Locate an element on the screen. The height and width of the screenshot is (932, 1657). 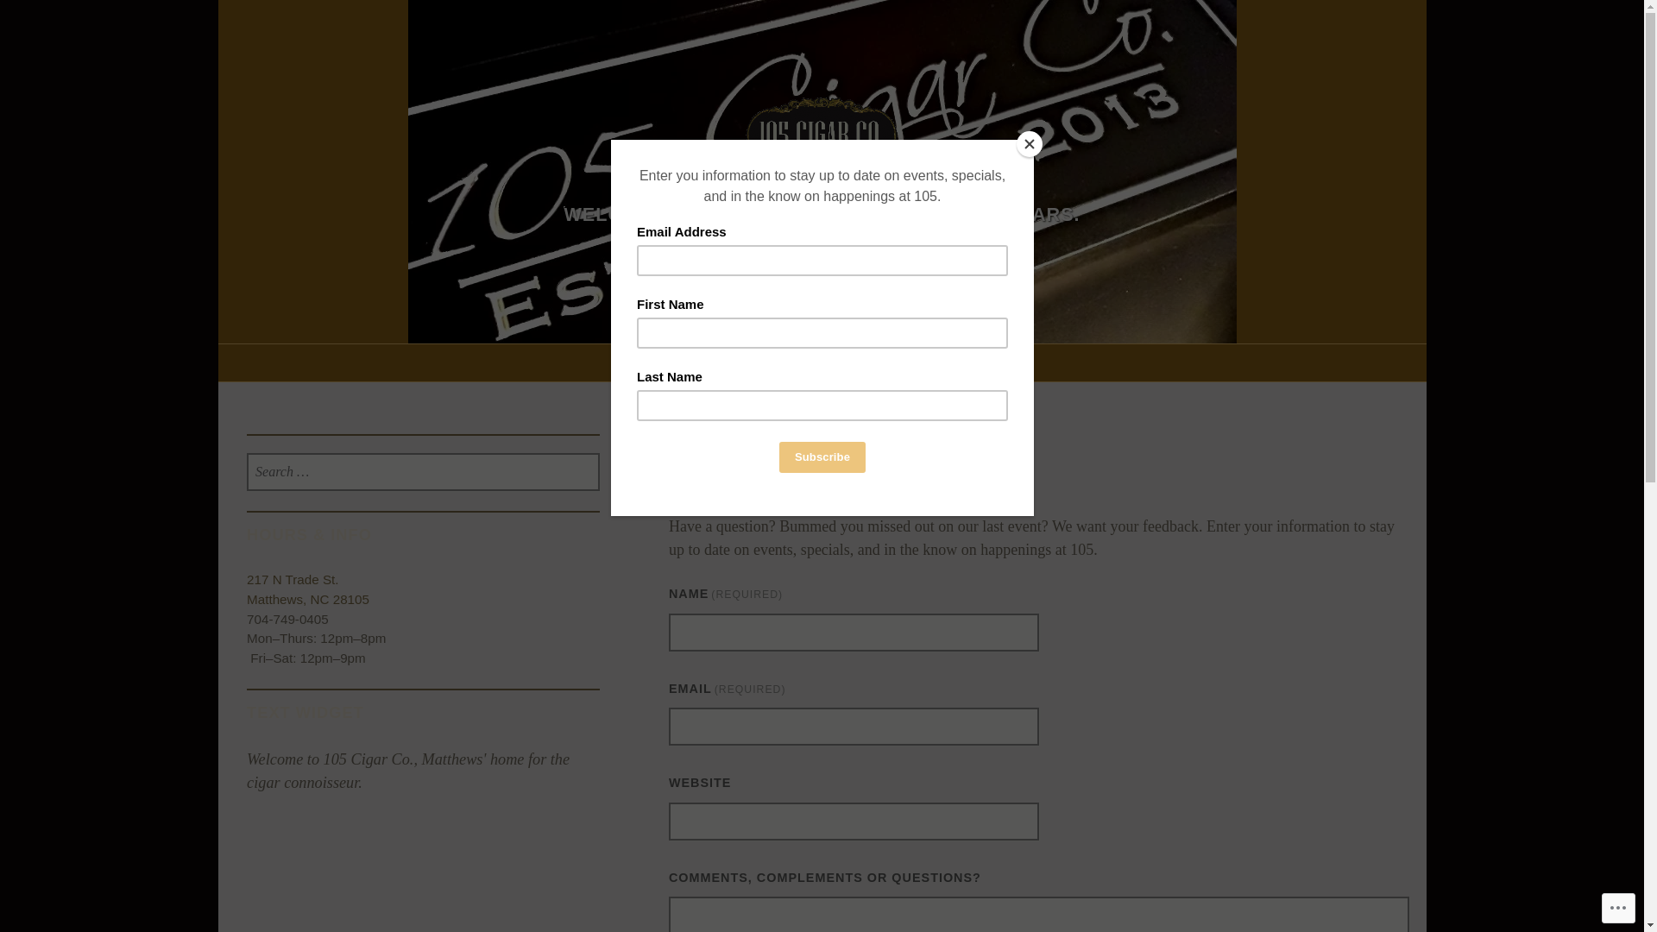
Search is located at coordinates (71, 22).